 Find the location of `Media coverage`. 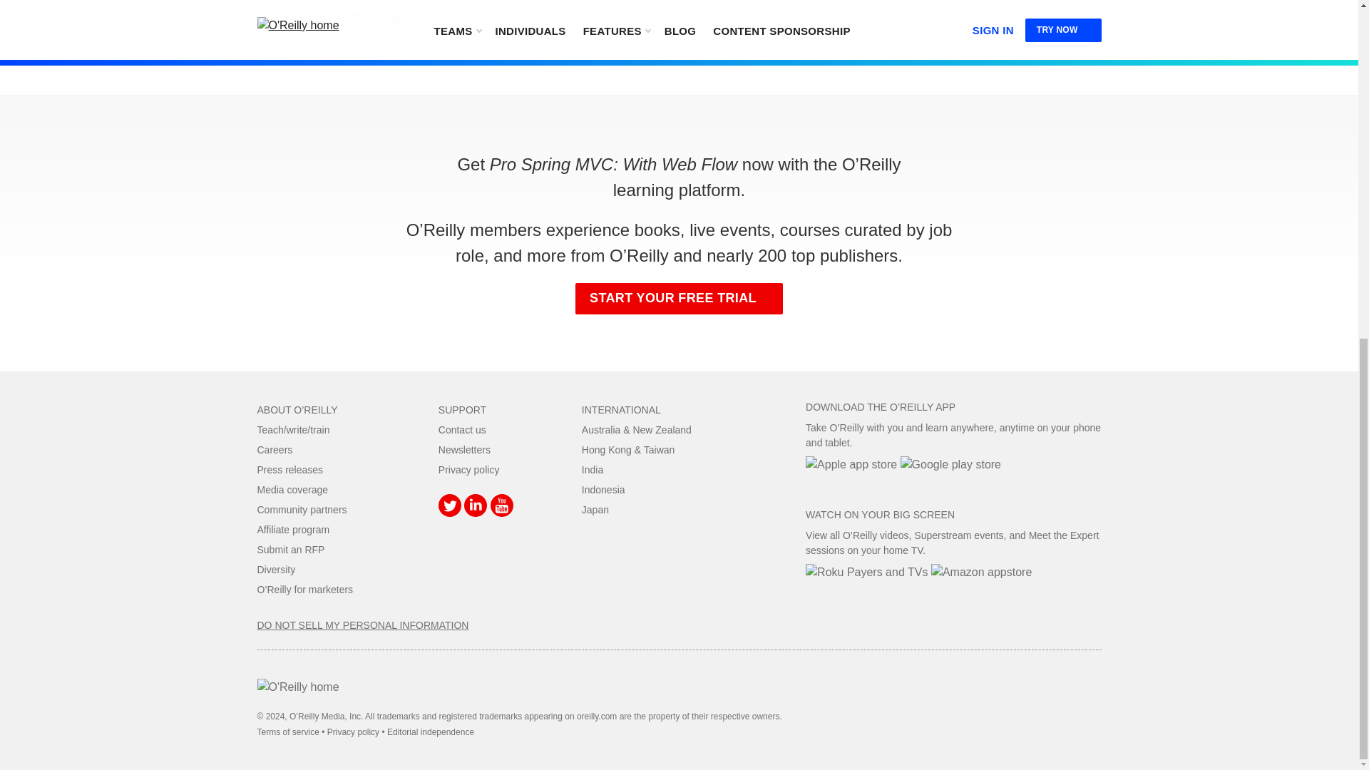

Media coverage is located at coordinates (292, 490).